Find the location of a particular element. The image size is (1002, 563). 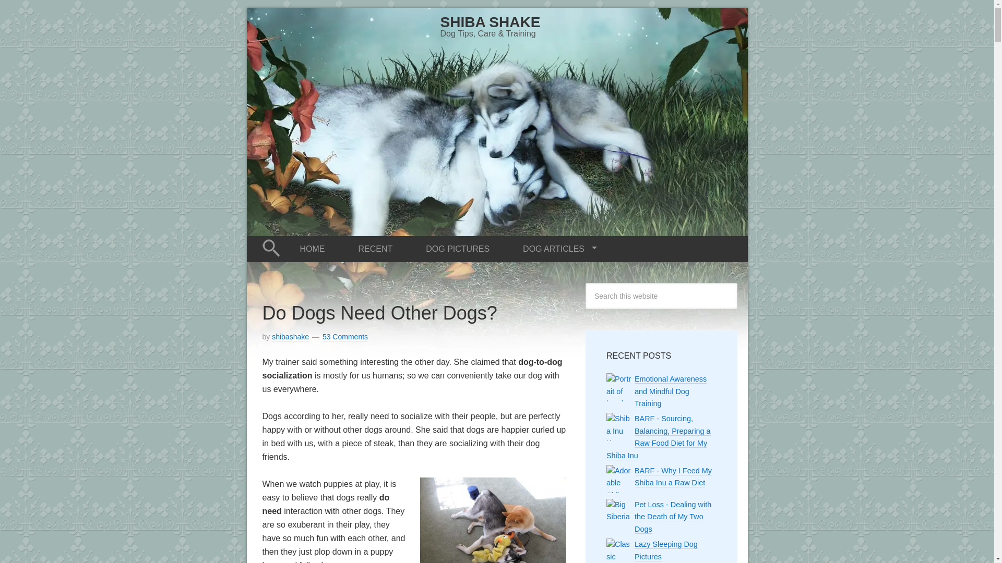

BARF - Why I Feed My Shiba Inu a Raw Diet is located at coordinates (673, 477).